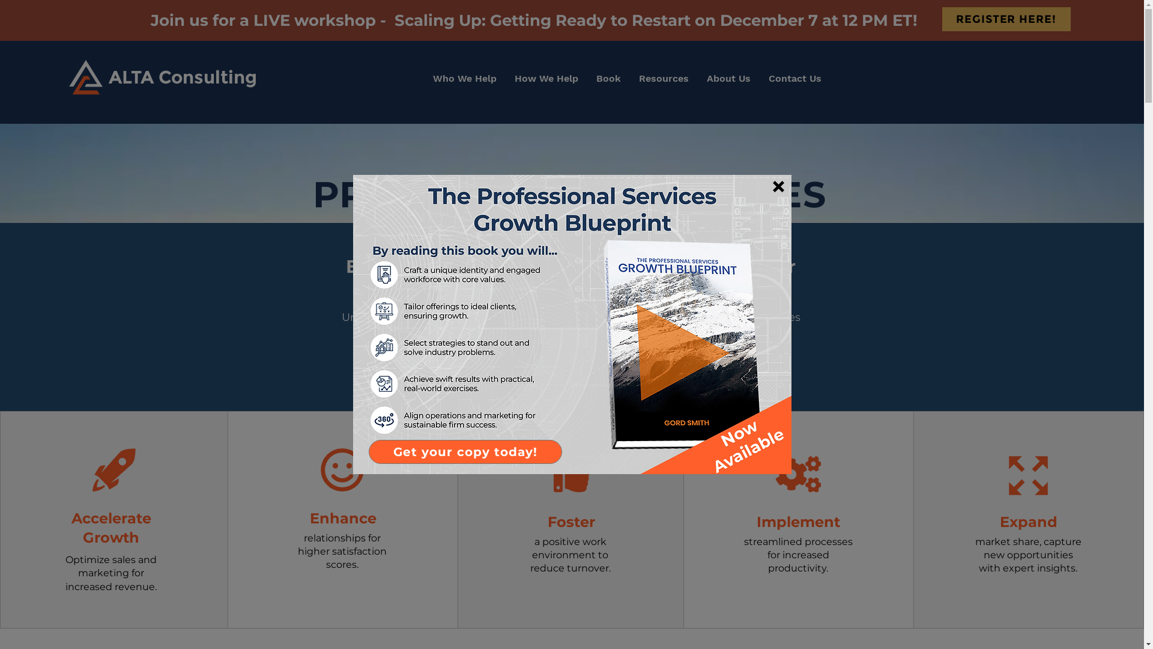 The width and height of the screenshot is (1153, 649). Describe the element at coordinates (183, 77) in the screenshot. I see `ALTA Consulting` at that location.